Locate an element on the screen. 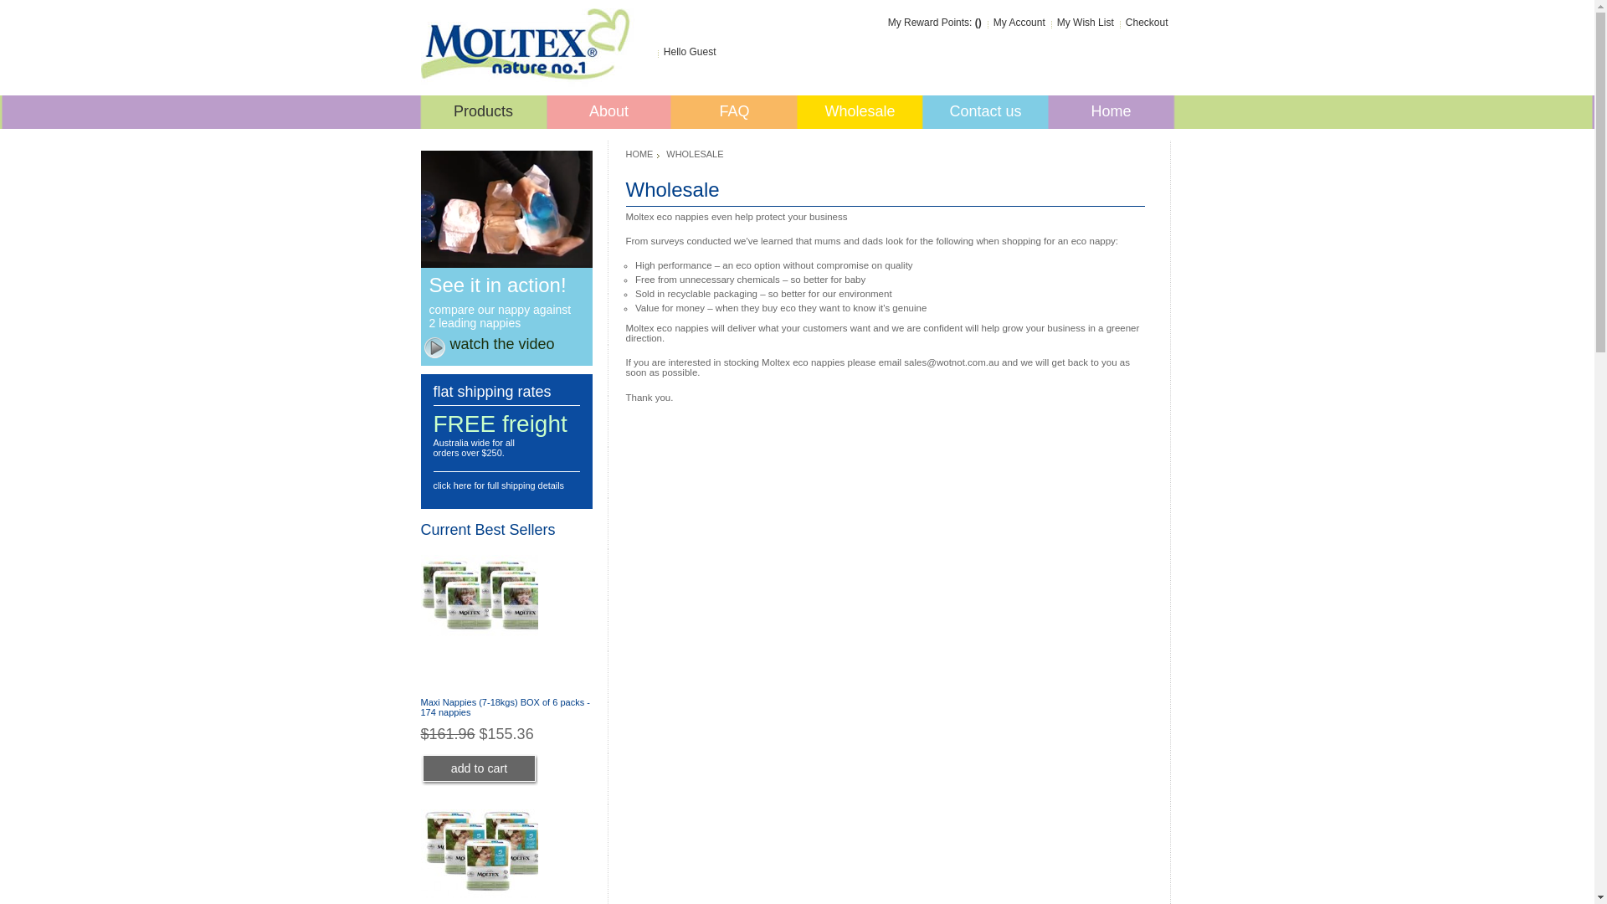 This screenshot has height=904, width=1607. watch the video is located at coordinates (502, 344).